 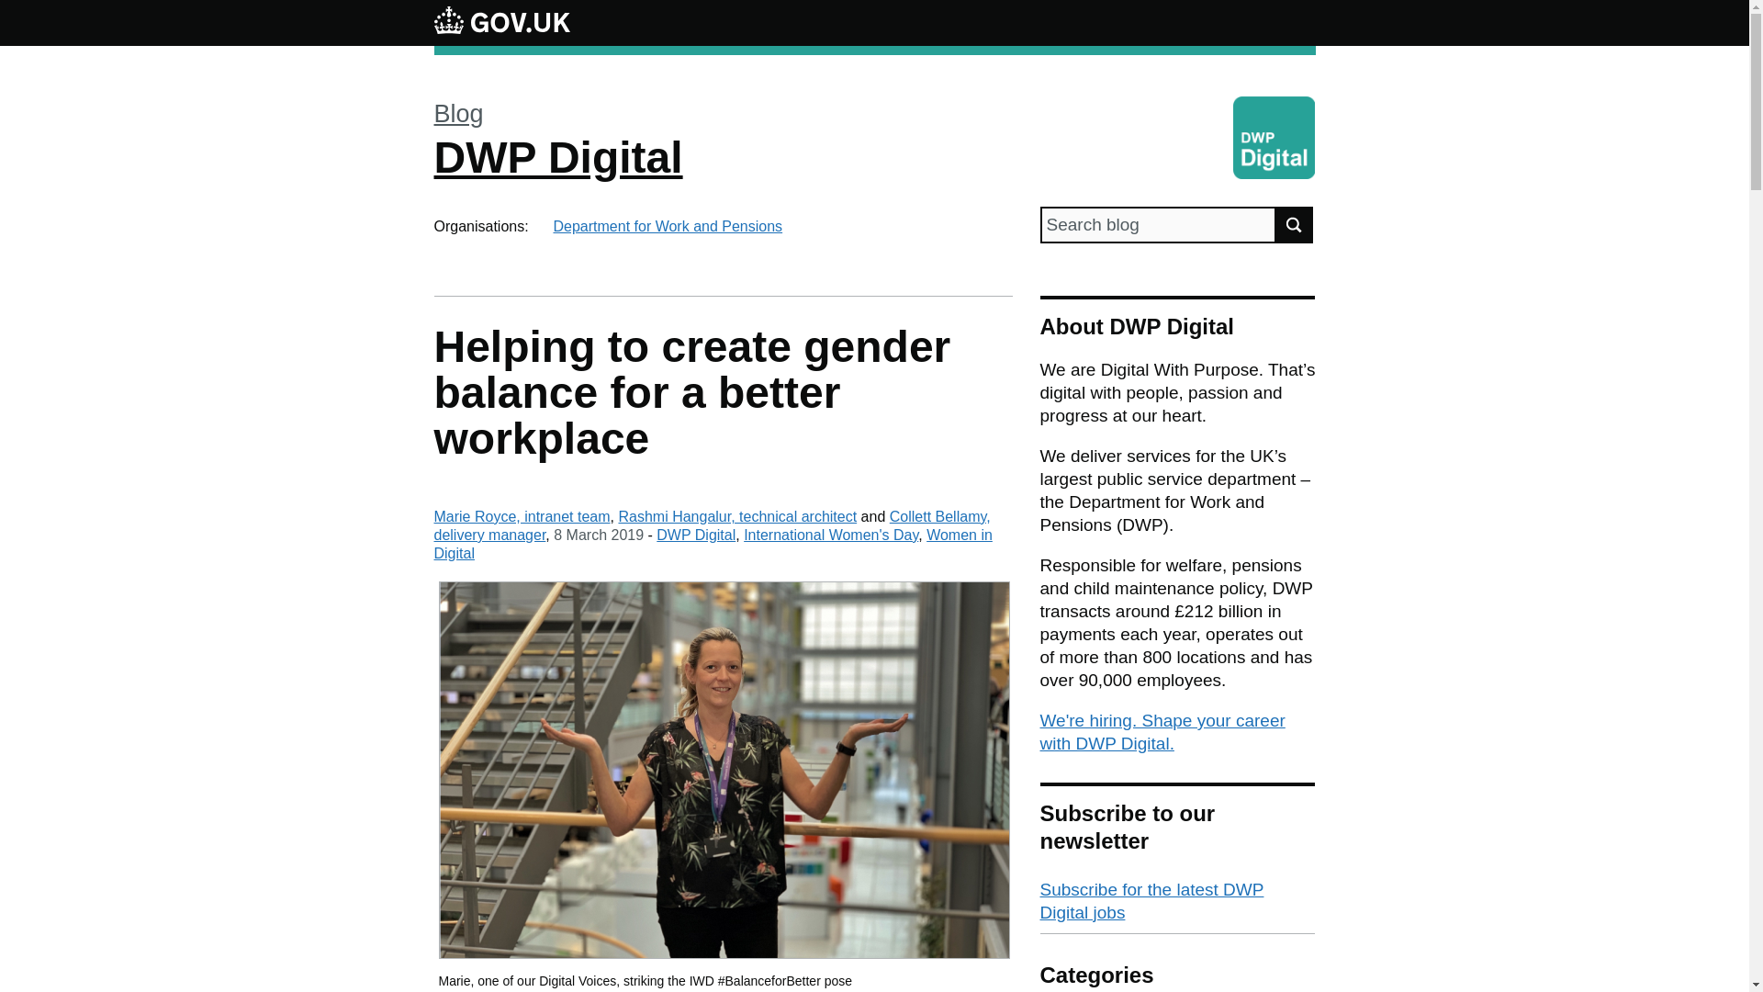 What do you see at coordinates (711, 525) in the screenshot?
I see `Collett Bellamy, delivery manager` at bounding box center [711, 525].